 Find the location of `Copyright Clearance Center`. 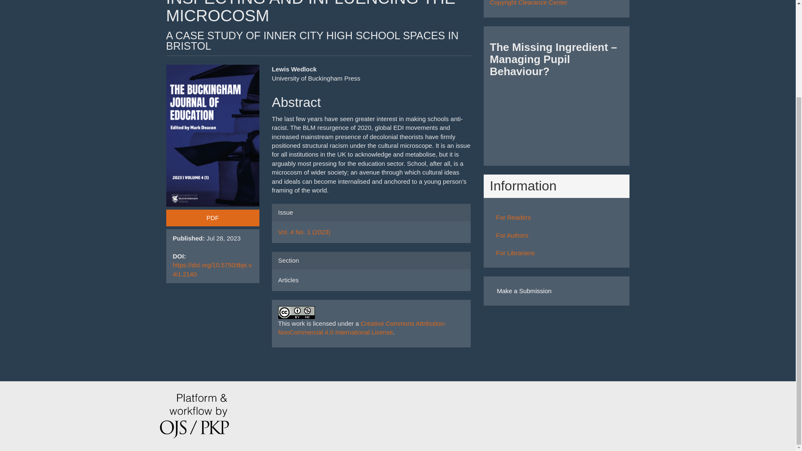

Copyright Clearance Center is located at coordinates (528, 3).